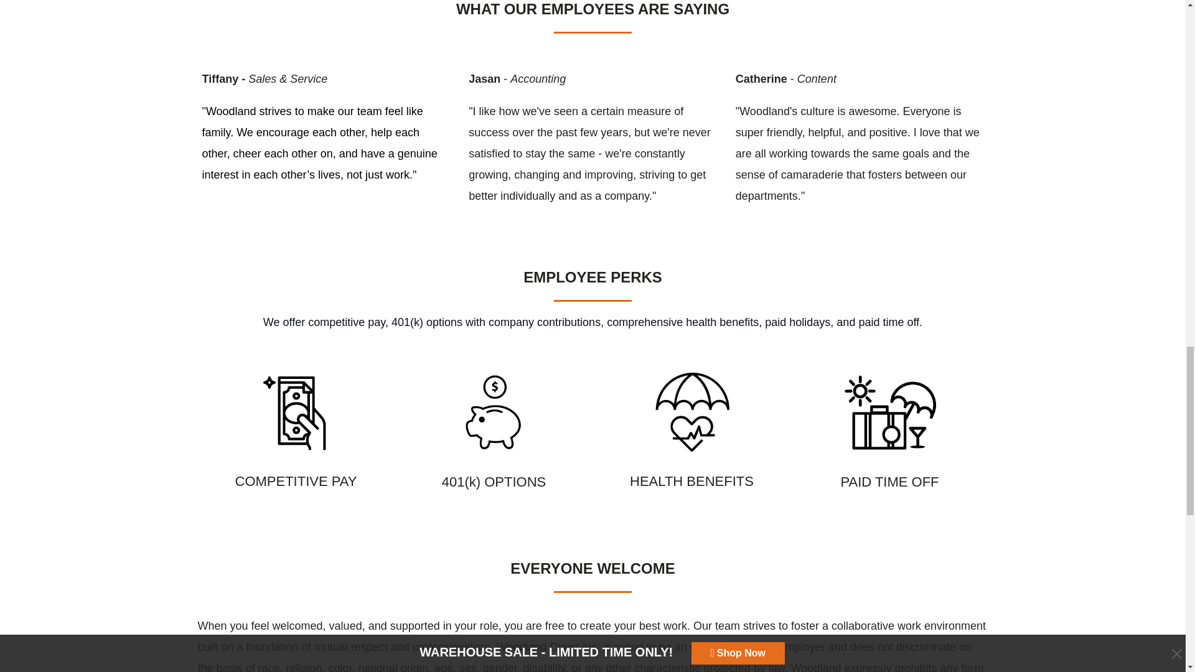  Describe the element at coordinates (296, 412) in the screenshot. I see `competitive pay` at that location.